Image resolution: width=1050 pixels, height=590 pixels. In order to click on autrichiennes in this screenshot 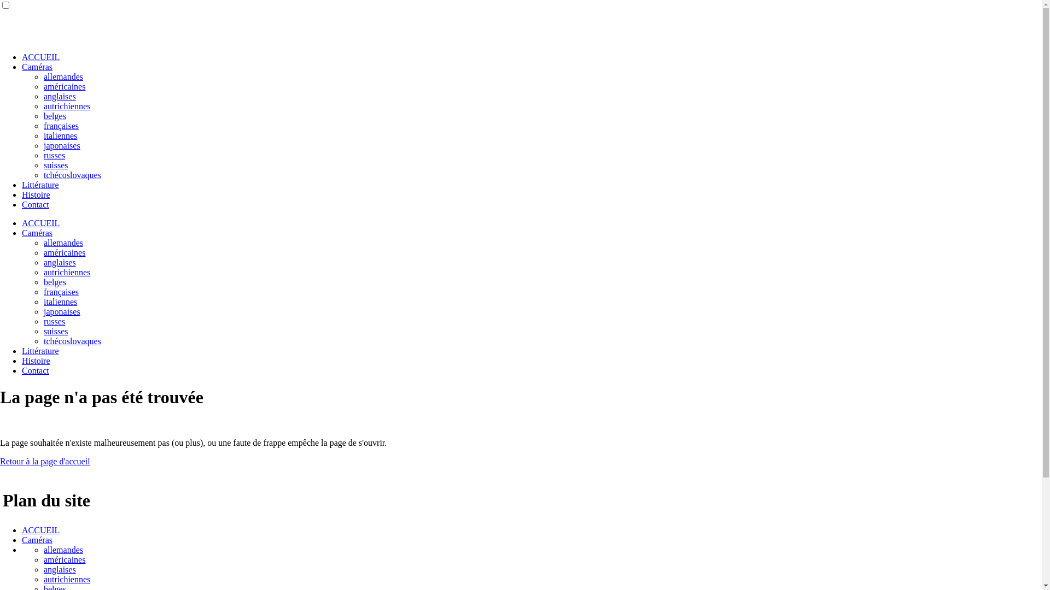, I will do `click(67, 272)`.